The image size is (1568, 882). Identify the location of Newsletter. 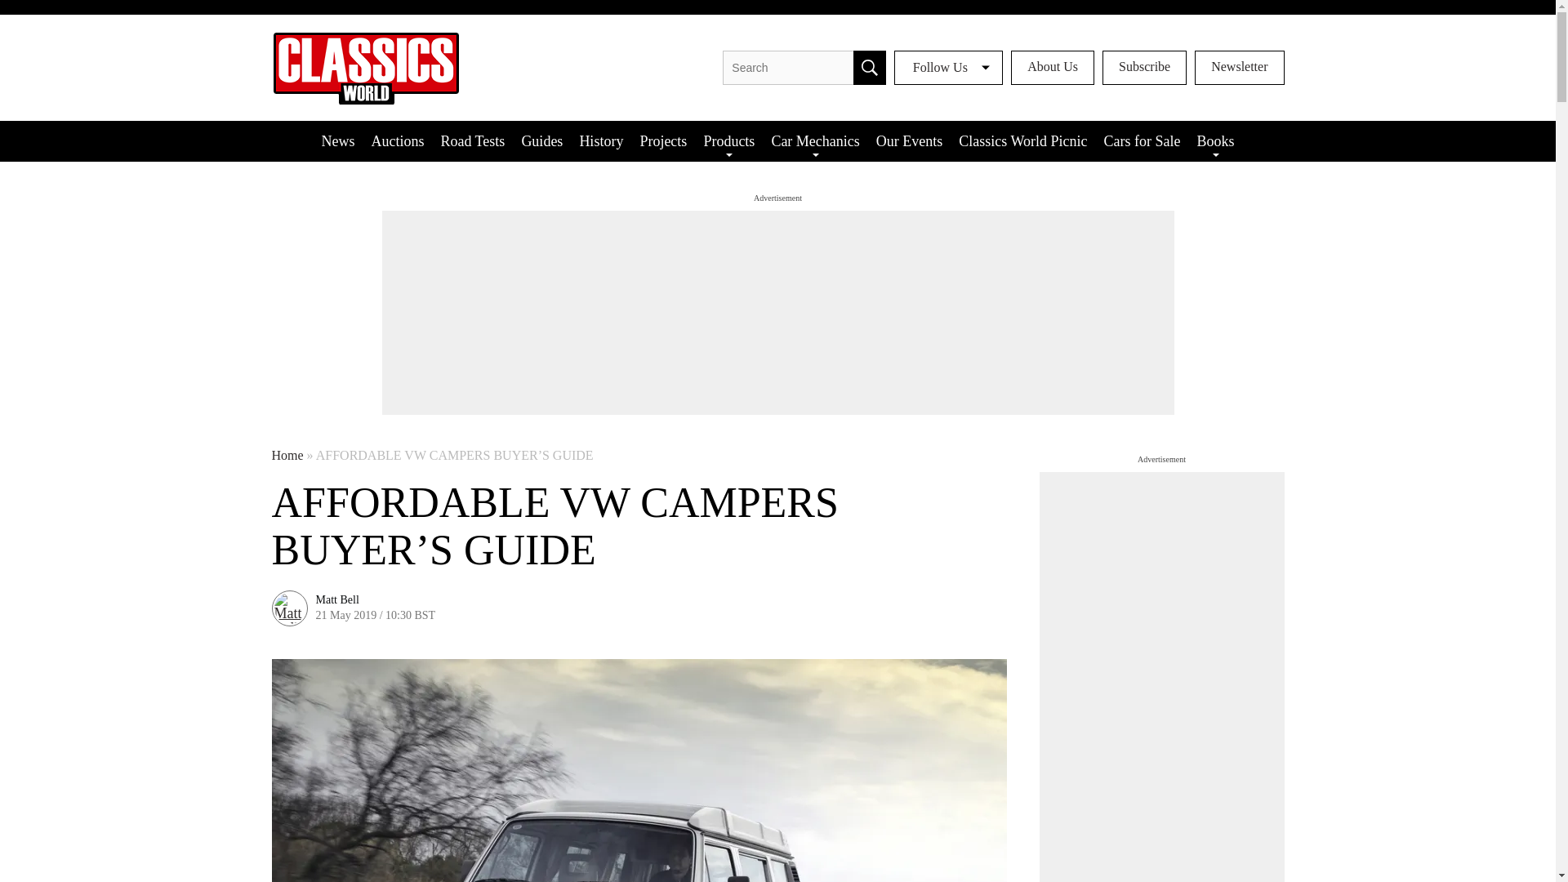
(1240, 67).